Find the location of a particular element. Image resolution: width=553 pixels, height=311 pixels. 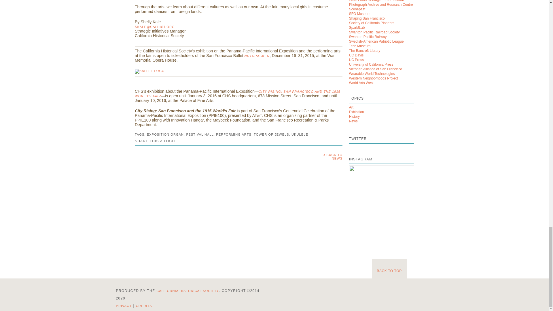

TOWER OF JEWELS is located at coordinates (271, 134).